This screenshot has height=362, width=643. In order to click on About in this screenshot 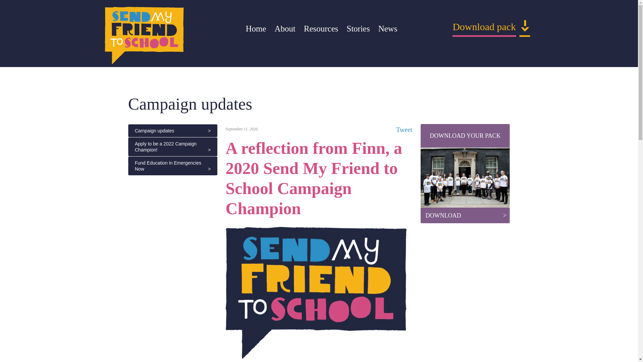, I will do `click(285, 29)`.